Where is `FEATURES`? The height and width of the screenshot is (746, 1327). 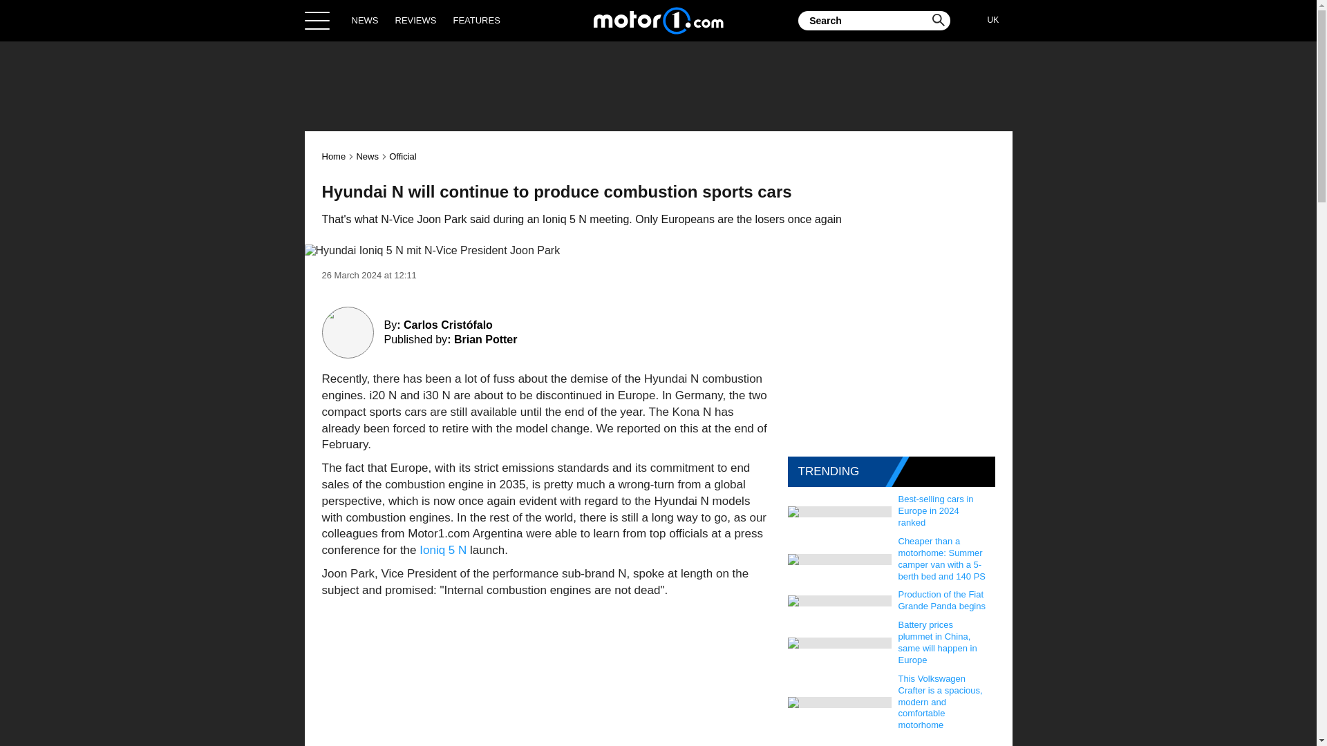
FEATURES is located at coordinates (476, 20).